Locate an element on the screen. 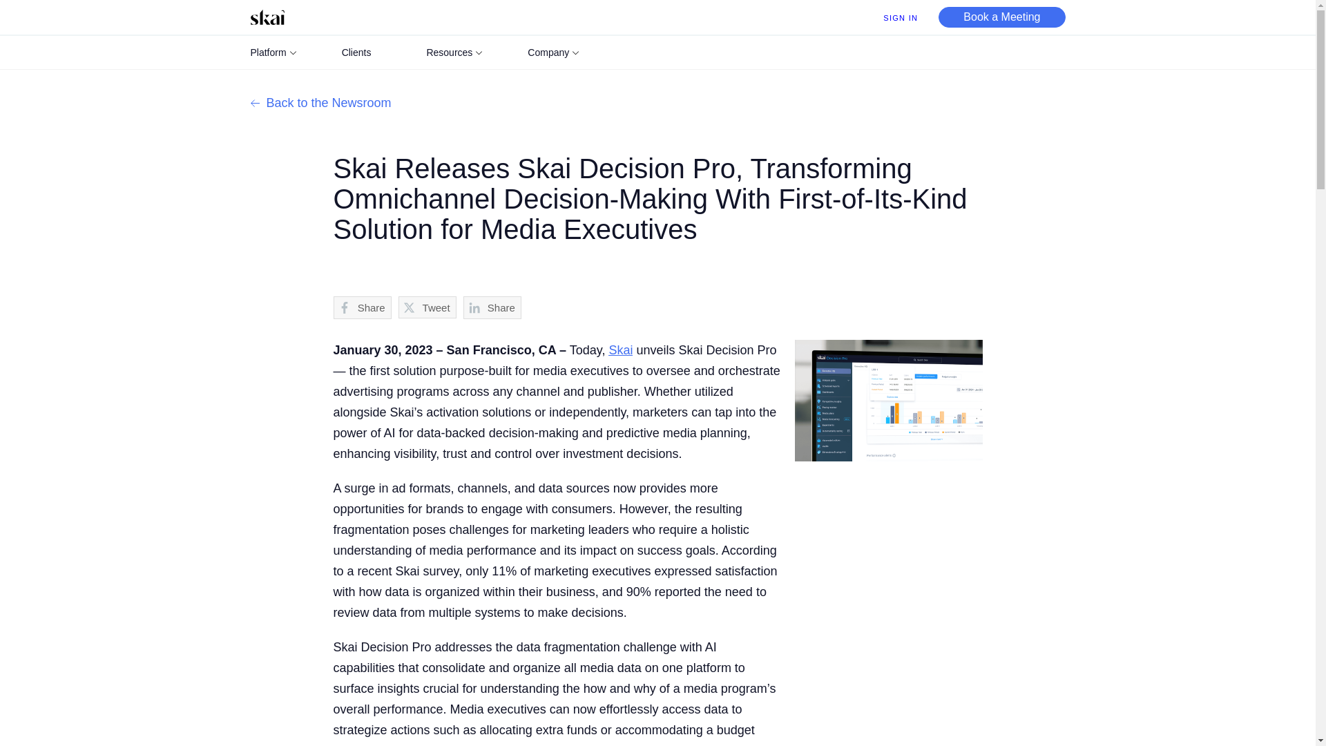  Skai is located at coordinates (620, 350).